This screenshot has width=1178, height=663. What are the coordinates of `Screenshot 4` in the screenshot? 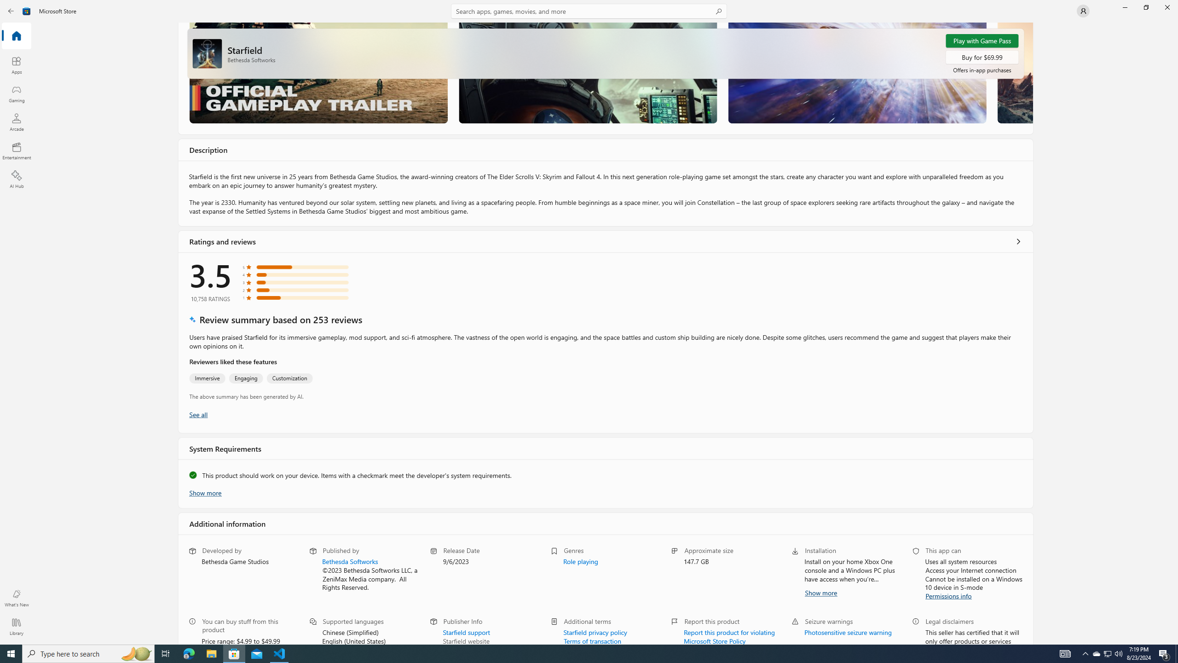 It's located at (1015, 72).